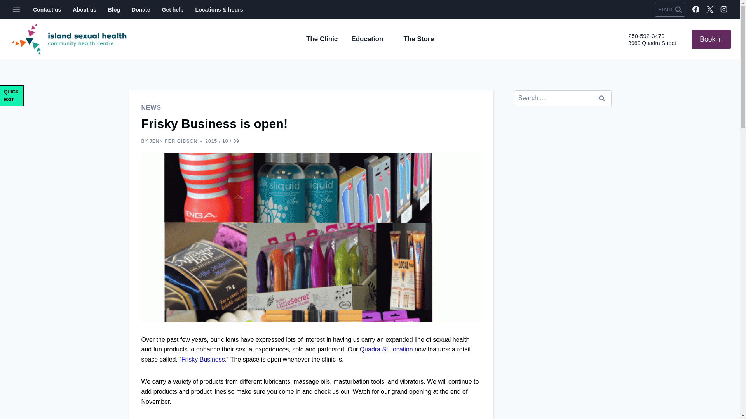 The height and width of the screenshot is (419, 746). I want to click on Blog, so click(114, 10).